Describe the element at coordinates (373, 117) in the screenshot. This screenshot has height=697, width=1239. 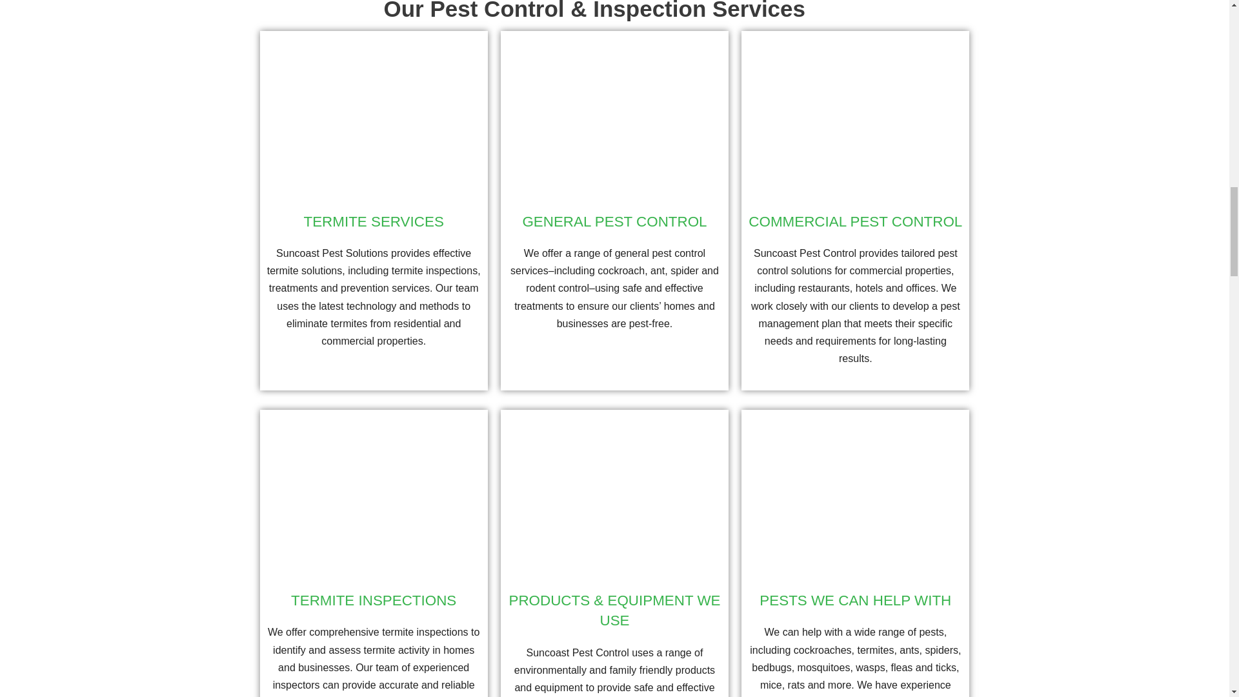
I see `Termite Baiting Systems` at that location.